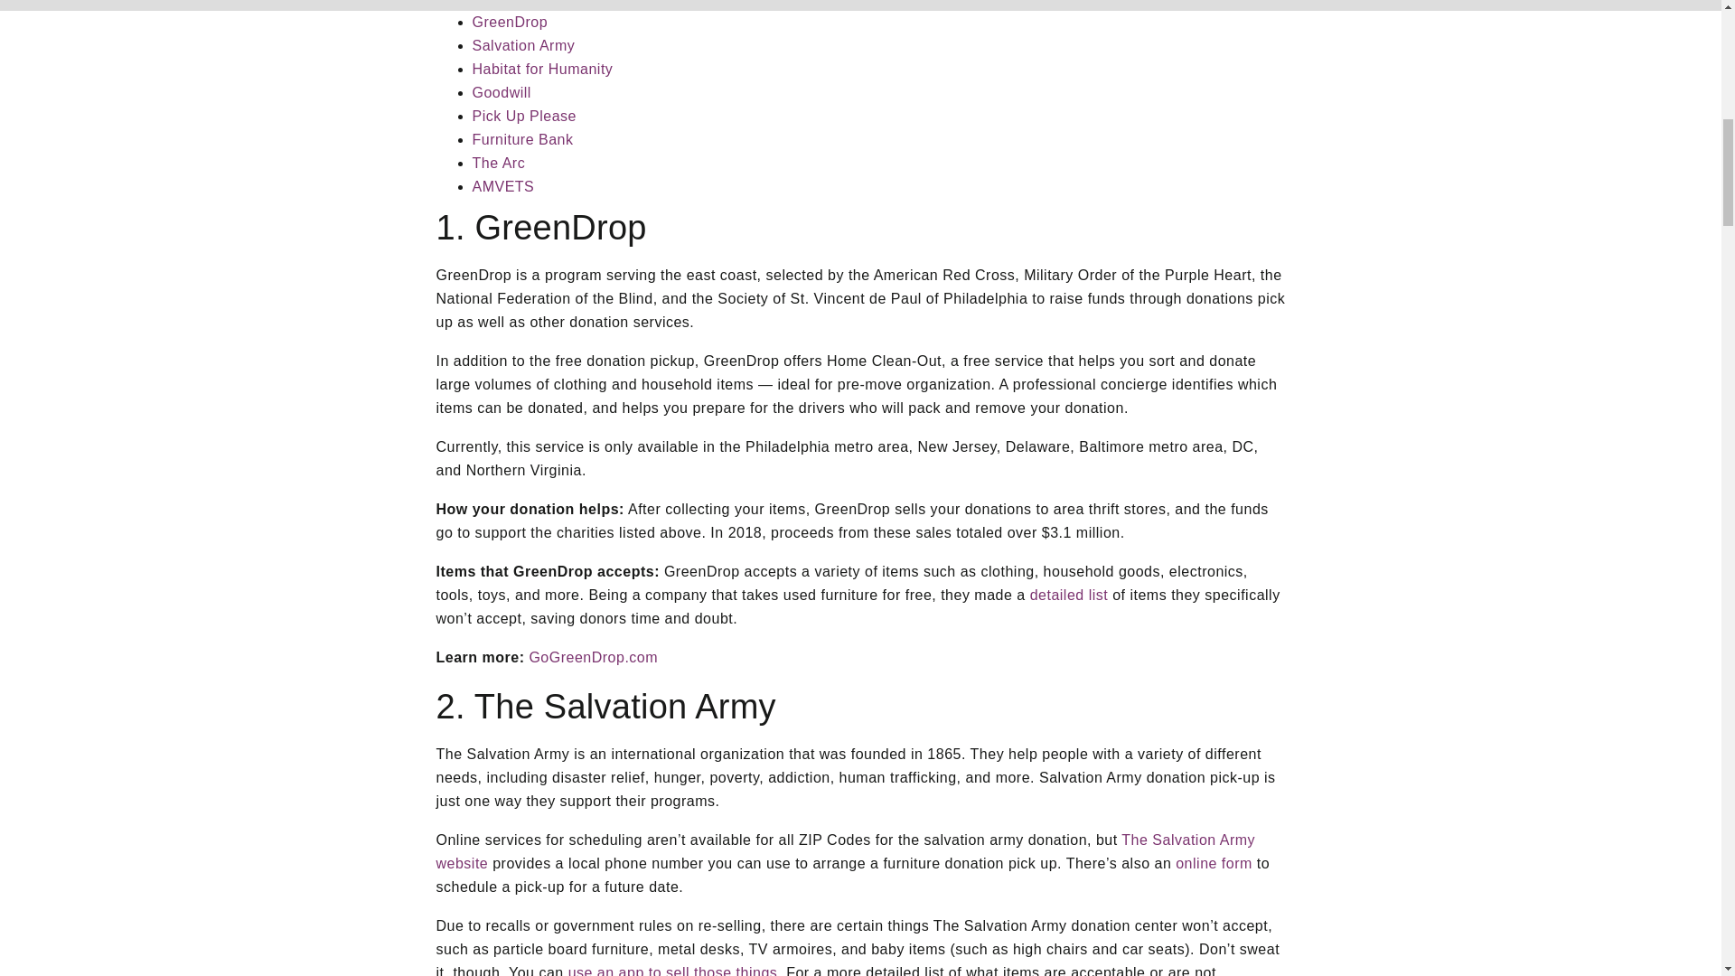 Image resolution: width=1735 pixels, height=976 pixels. What do you see at coordinates (522, 45) in the screenshot?
I see `Salvation Army` at bounding box center [522, 45].